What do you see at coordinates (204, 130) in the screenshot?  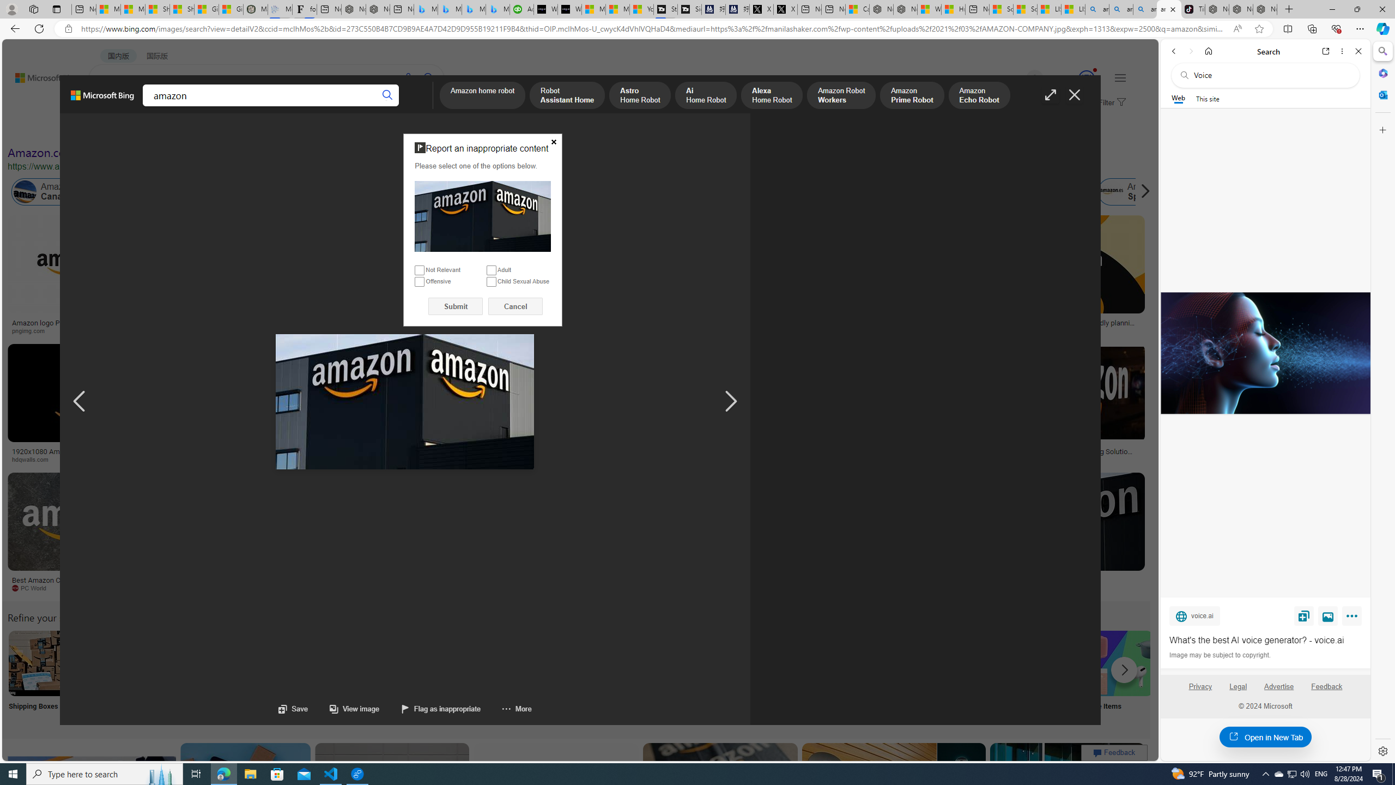 I see `Type` at bounding box center [204, 130].